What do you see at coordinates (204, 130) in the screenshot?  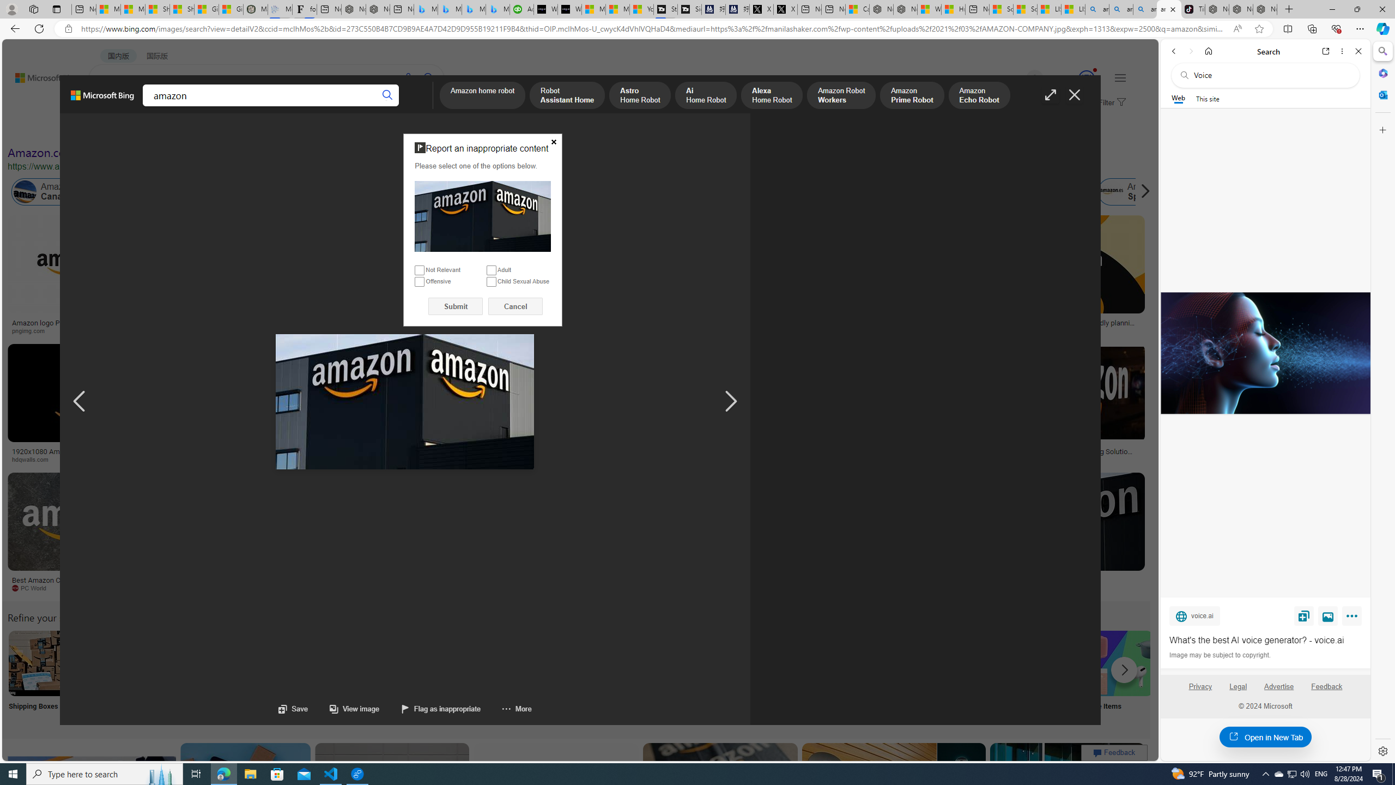 I see `Type` at bounding box center [204, 130].